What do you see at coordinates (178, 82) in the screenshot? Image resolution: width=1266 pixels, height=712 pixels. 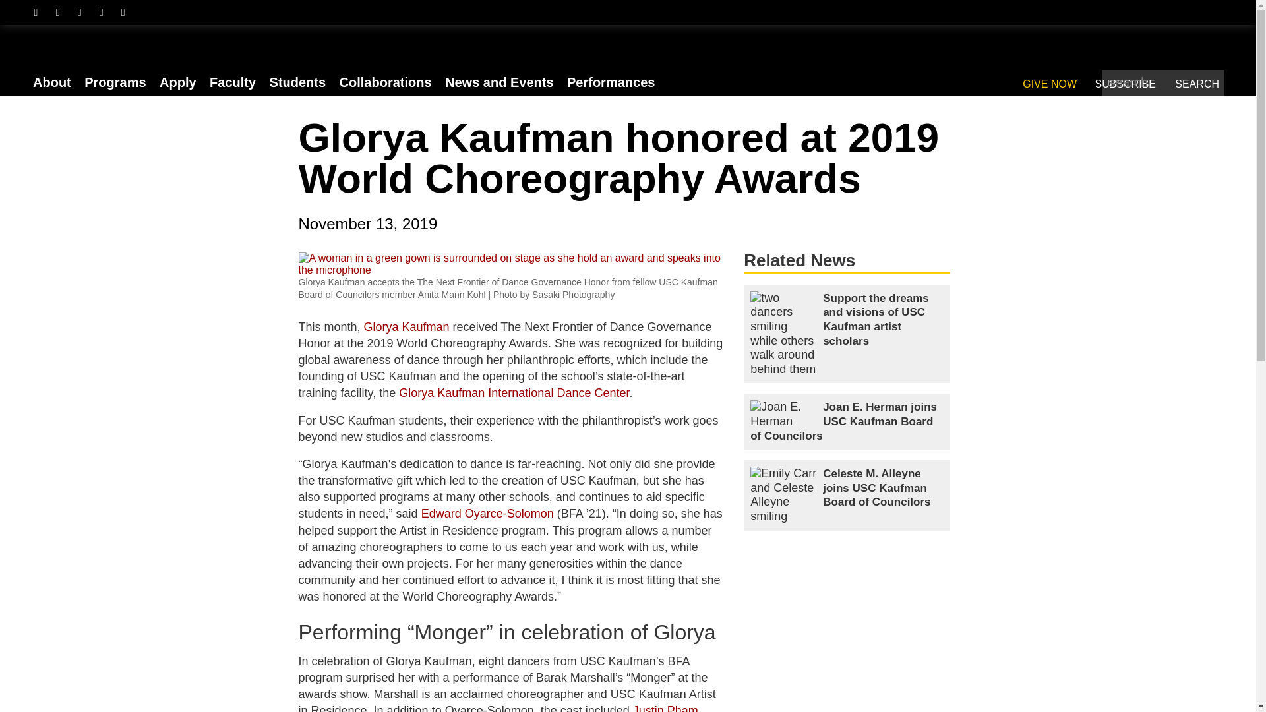 I see `Apply` at bounding box center [178, 82].